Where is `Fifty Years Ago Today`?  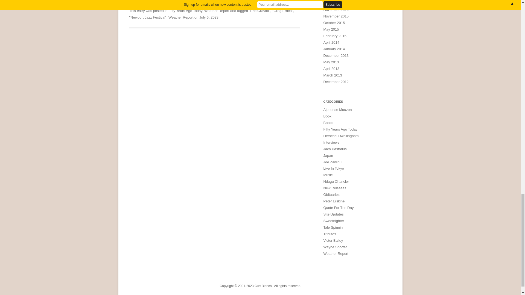
Fifty Years Ago Today is located at coordinates (185, 11).